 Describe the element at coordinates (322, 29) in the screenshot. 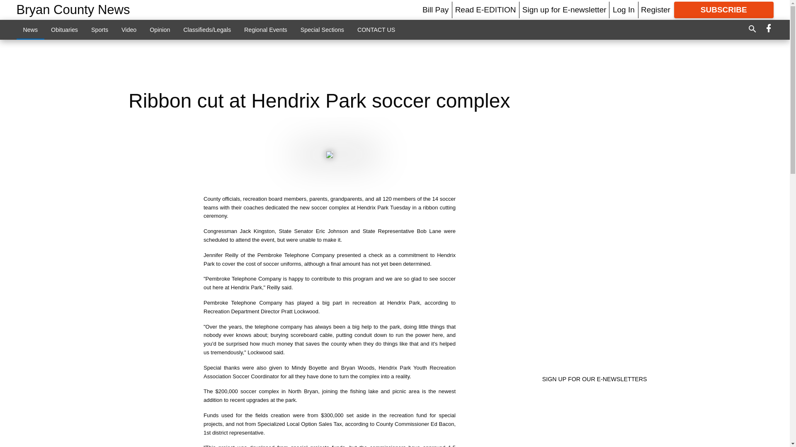

I see `Special Sections` at that location.